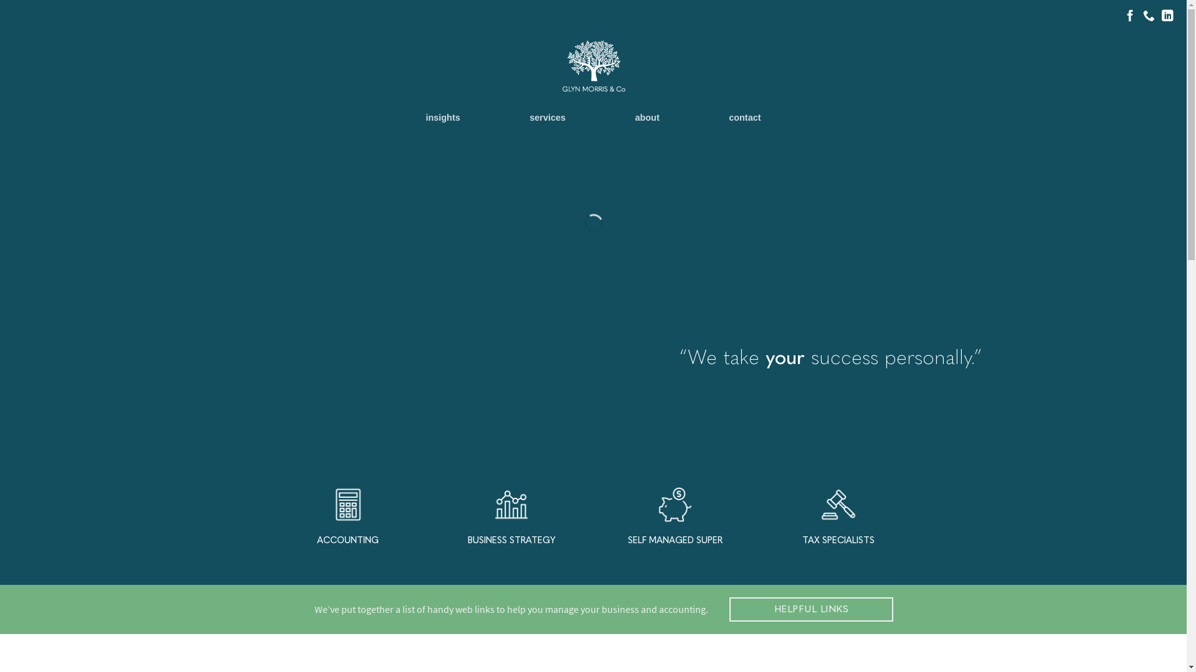 This screenshot has height=672, width=1196. What do you see at coordinates (1167, 16) in the screenshot?
I see `Follow on LinkedIn` at bounding box center [1167, 16].